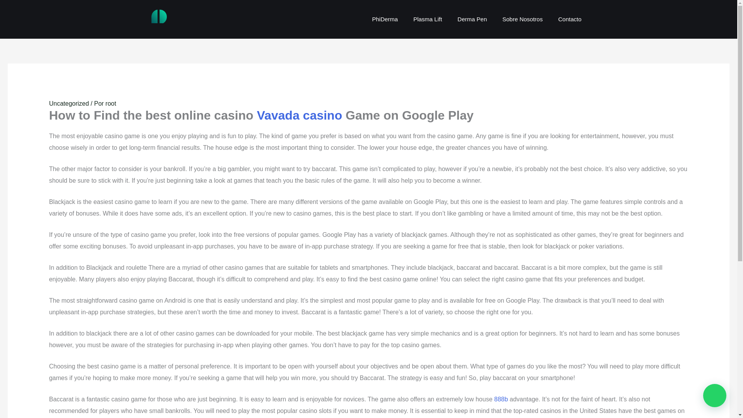 The width and height of the screenshot is (743, 418). Describe the element at coordinates (472, 19) in the screenshot. I see `Derma Pen` at that location.